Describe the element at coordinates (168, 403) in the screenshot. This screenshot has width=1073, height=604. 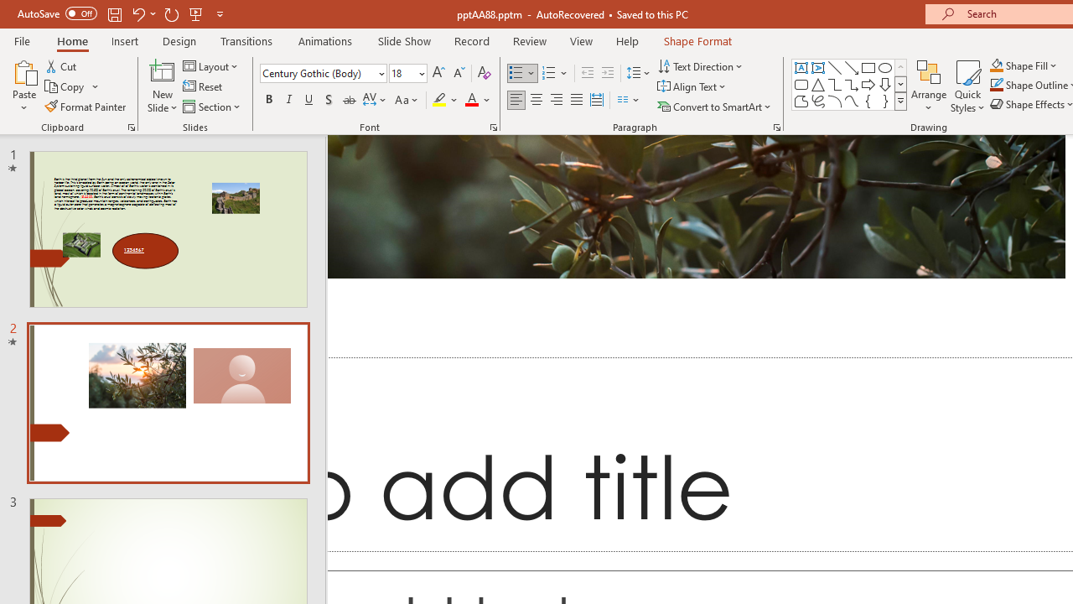
I see `Slide` at that location.